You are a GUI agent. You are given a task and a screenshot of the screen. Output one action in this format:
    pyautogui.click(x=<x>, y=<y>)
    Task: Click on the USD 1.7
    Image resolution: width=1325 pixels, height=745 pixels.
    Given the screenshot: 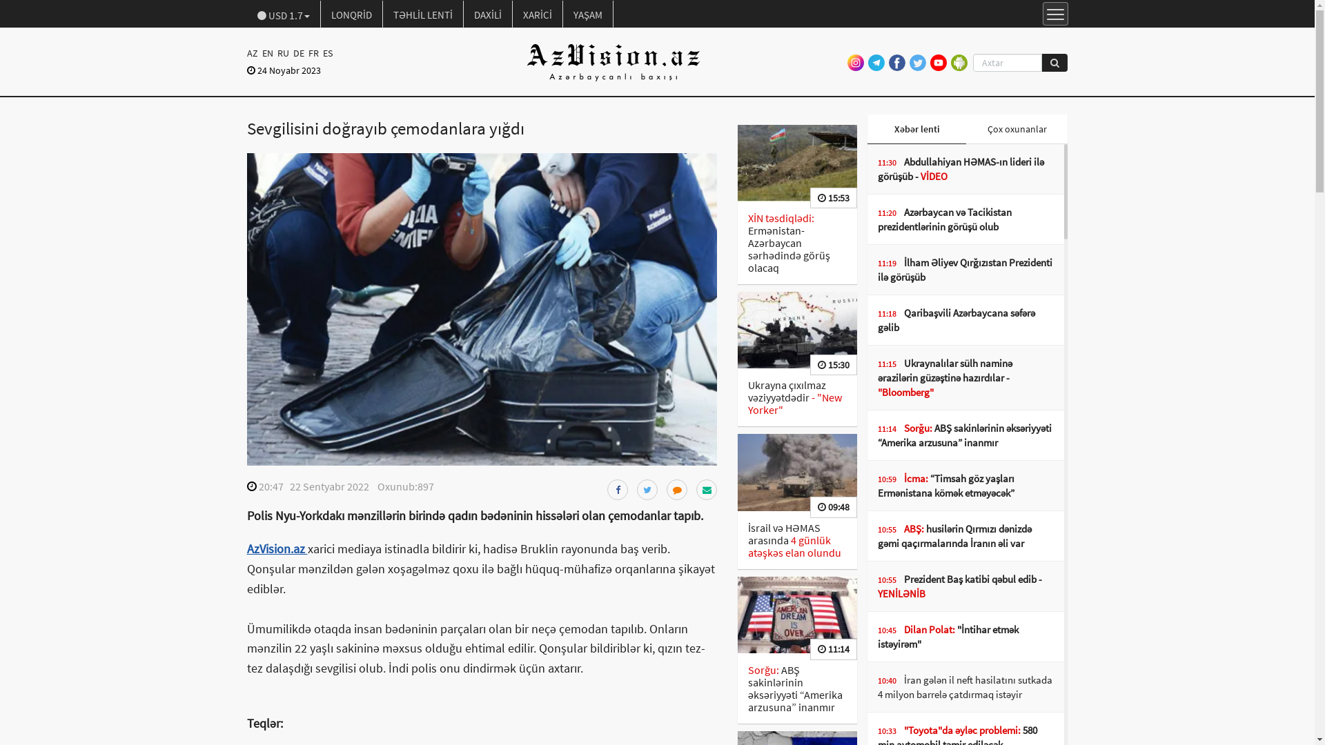 What is the action you would take?
    pyautogui.click(x=284, y=14)
    